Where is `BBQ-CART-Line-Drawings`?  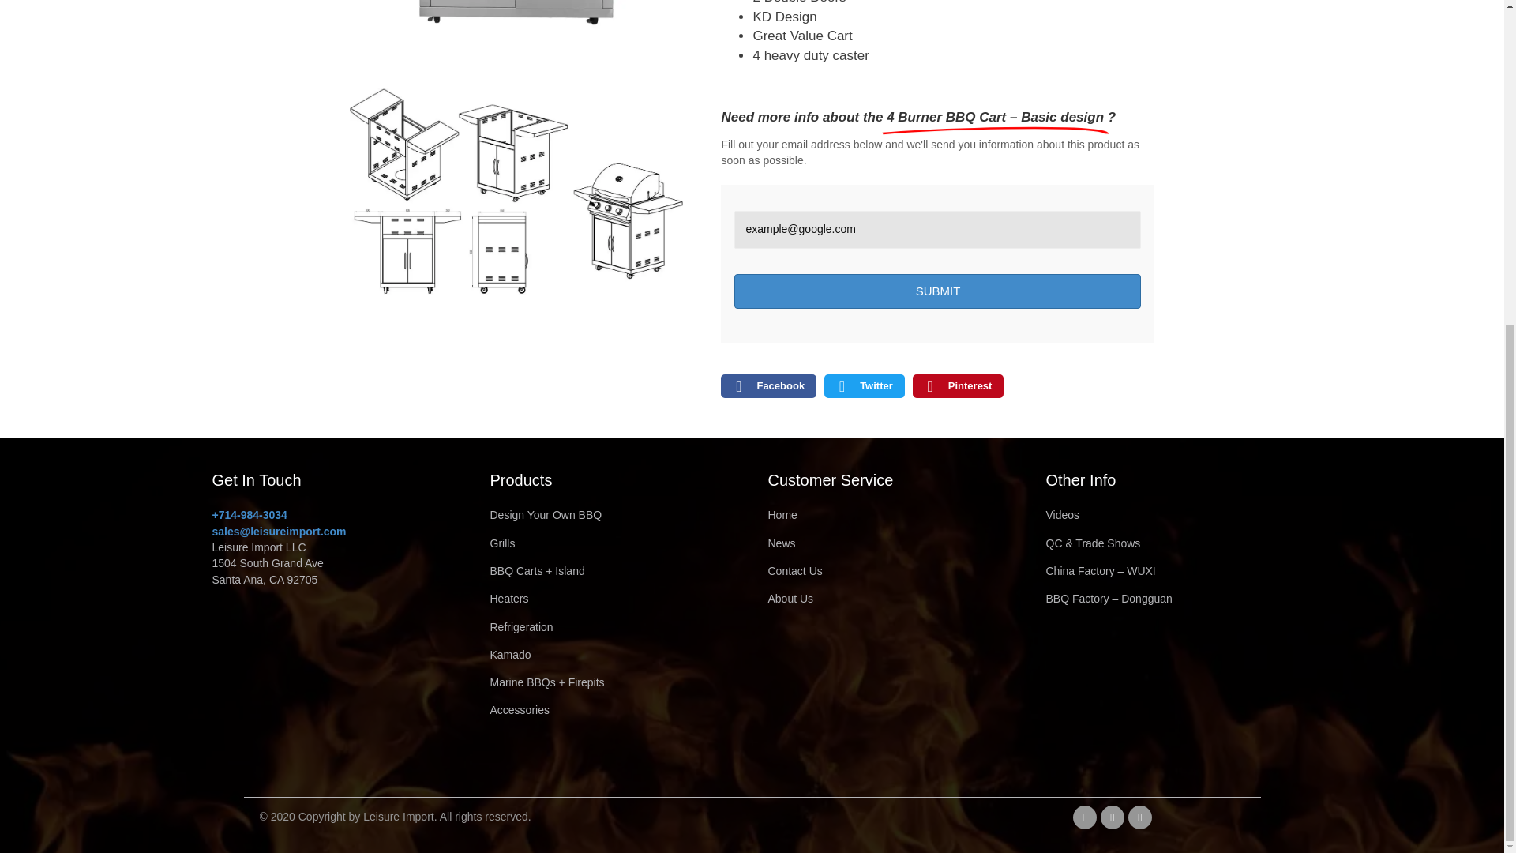
BBQ-CART-Line-Drawings is located at coordinates (515, 191).